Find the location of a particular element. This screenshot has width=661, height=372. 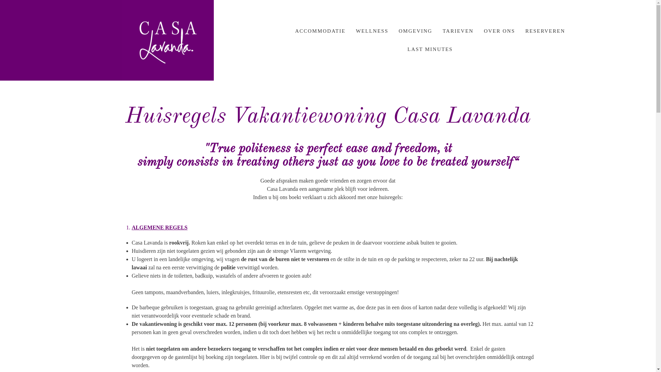

LAST MINUTES is located at coordinates (430, 50).